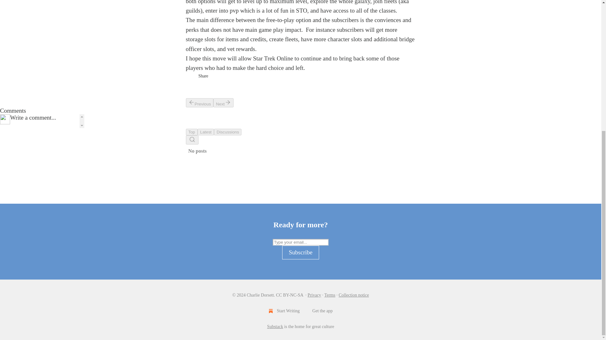 This screenshot has width=606, height=340. Describe the element at coordinates (227, 132) in the screenshot. I see `Discussions` at that location.